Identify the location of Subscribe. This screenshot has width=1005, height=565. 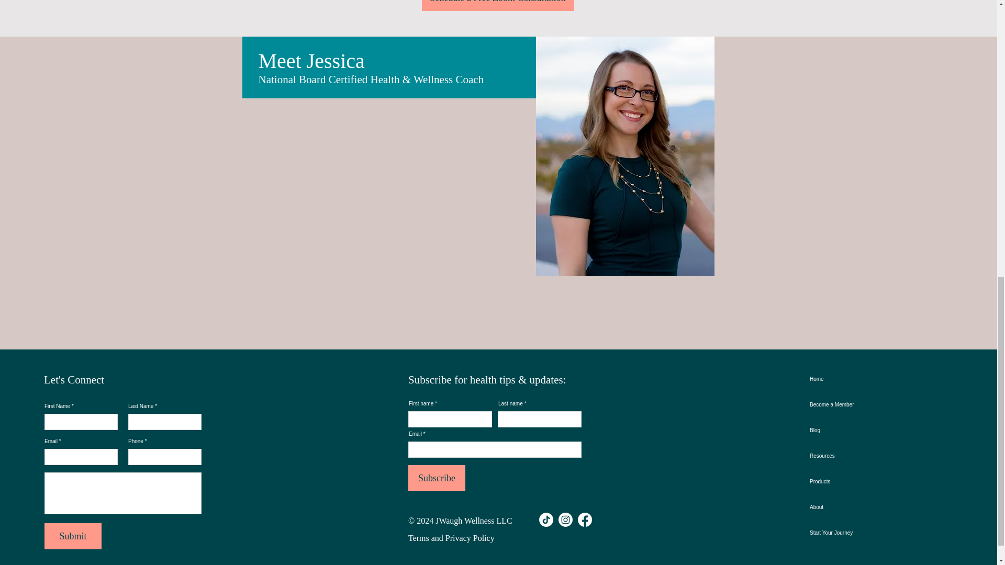
(437, 478).